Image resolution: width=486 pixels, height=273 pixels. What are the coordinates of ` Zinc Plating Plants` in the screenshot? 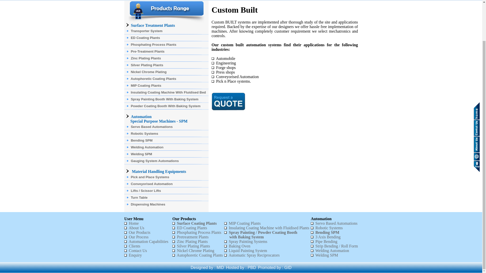 It's located at (166, 58).